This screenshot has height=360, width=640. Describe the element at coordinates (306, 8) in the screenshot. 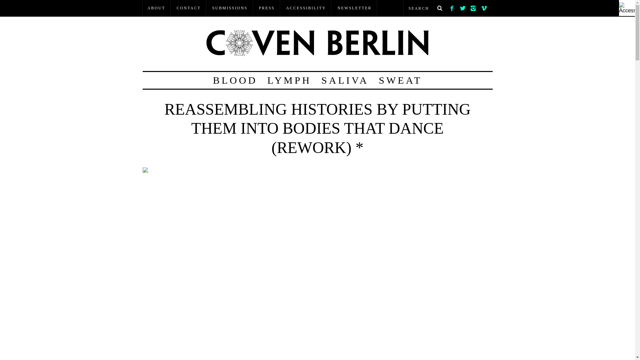

I see `ACCESSIBILITY` at that location.